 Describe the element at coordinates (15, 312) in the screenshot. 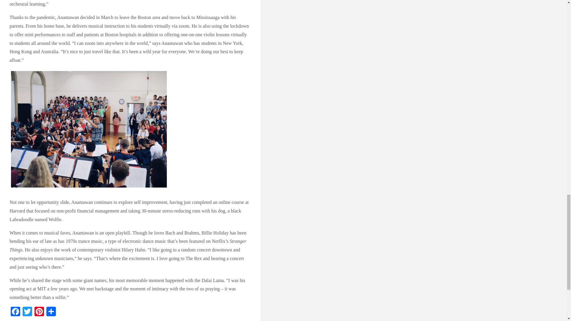

I see `Facebook` at that location.